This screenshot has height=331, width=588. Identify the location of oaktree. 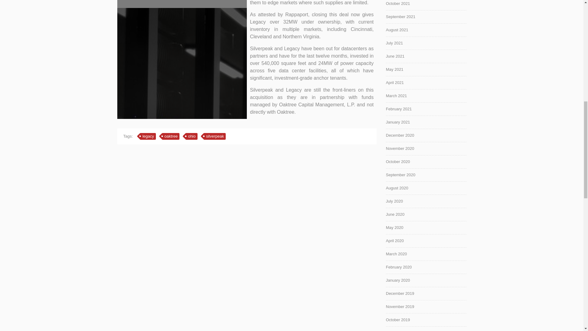
(171, 136).